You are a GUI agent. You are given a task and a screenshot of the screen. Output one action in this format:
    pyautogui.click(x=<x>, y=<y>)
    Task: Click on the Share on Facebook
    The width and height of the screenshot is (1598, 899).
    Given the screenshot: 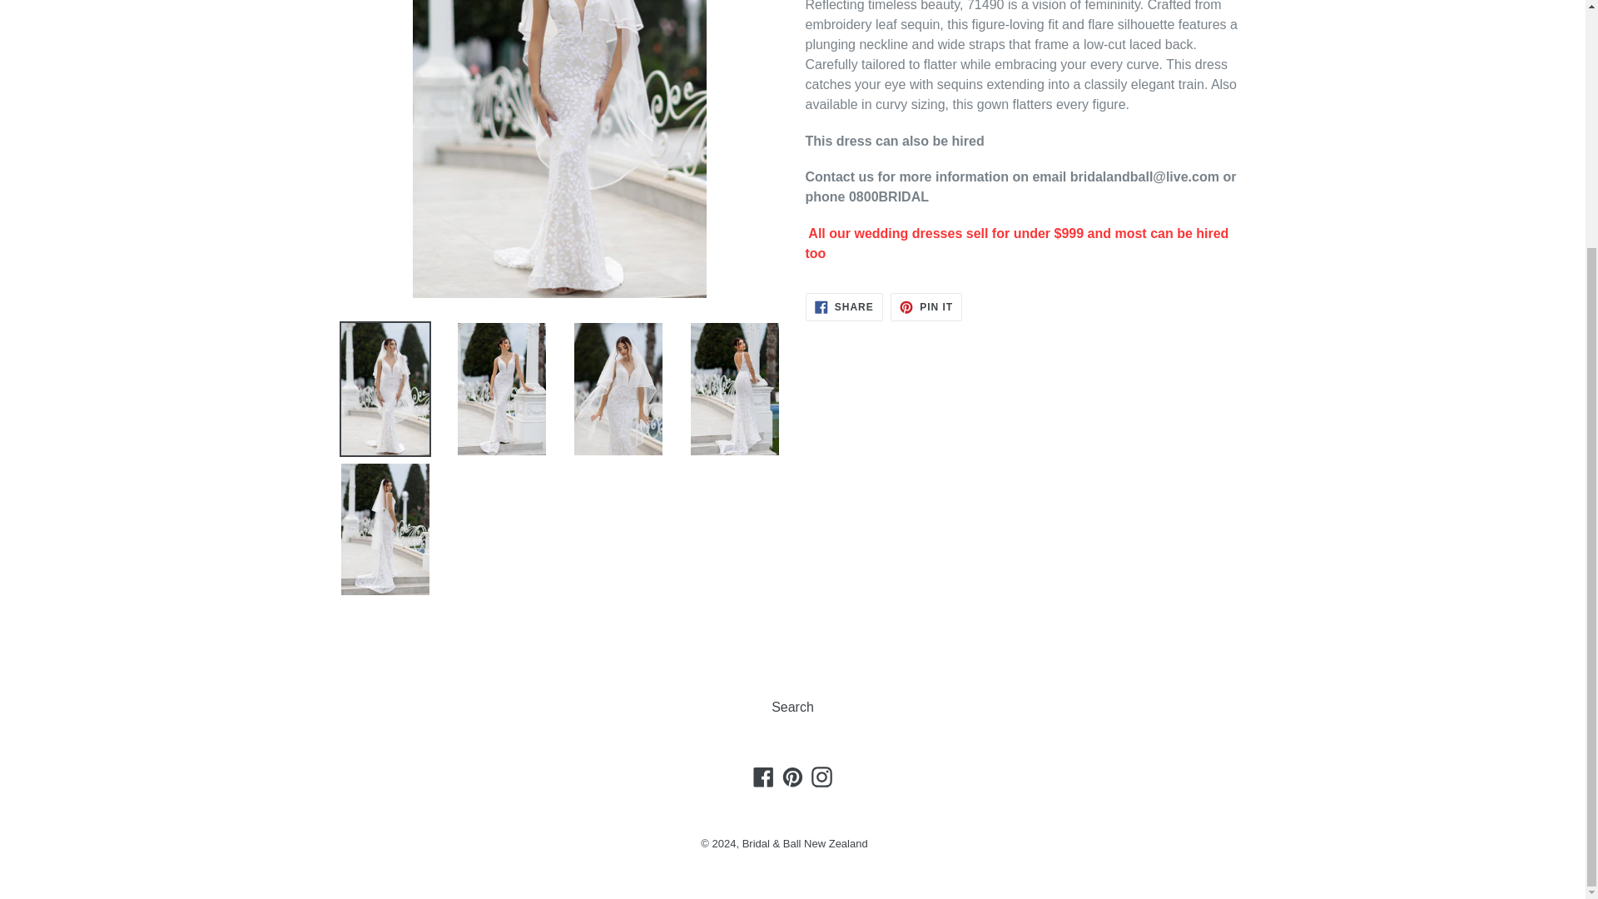 What is the action you would take?
    pyautogui.click(x=844, y=306)
    